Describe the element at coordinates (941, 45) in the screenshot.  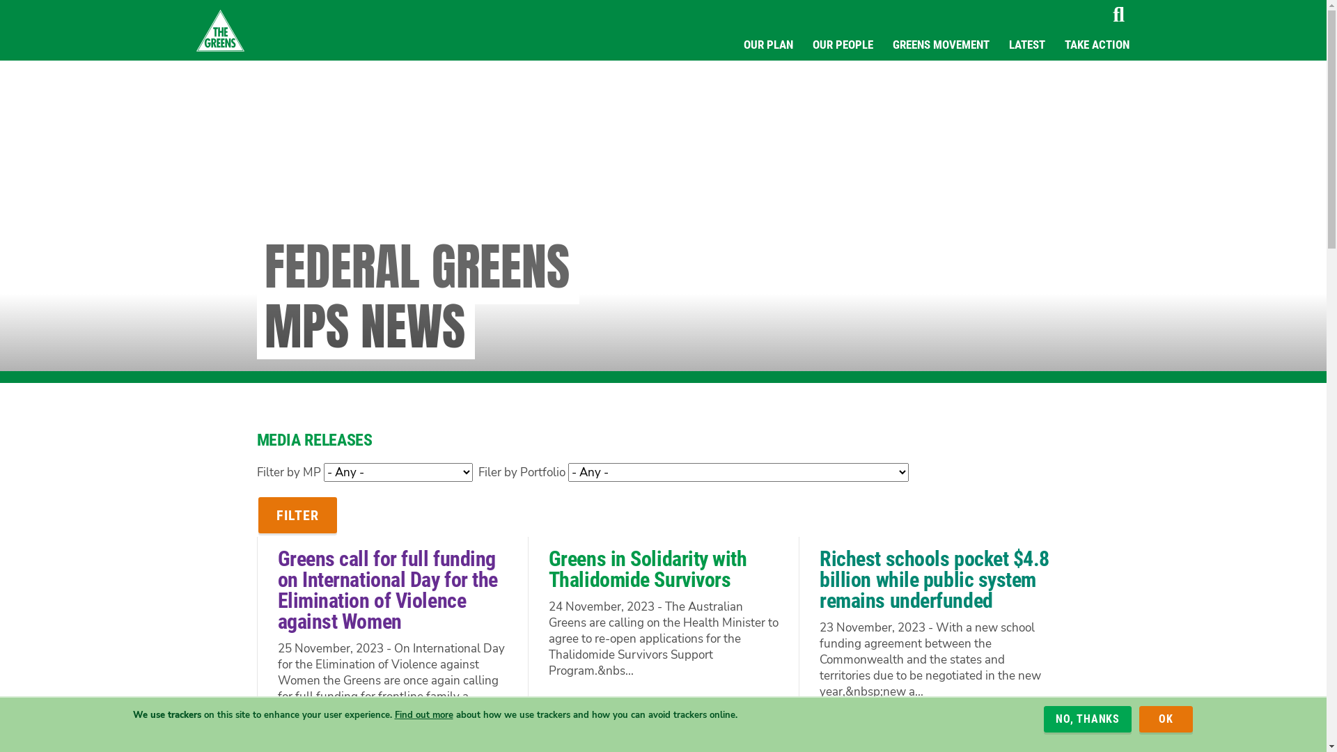
I see `GREENS MOVEMENT` at that location.